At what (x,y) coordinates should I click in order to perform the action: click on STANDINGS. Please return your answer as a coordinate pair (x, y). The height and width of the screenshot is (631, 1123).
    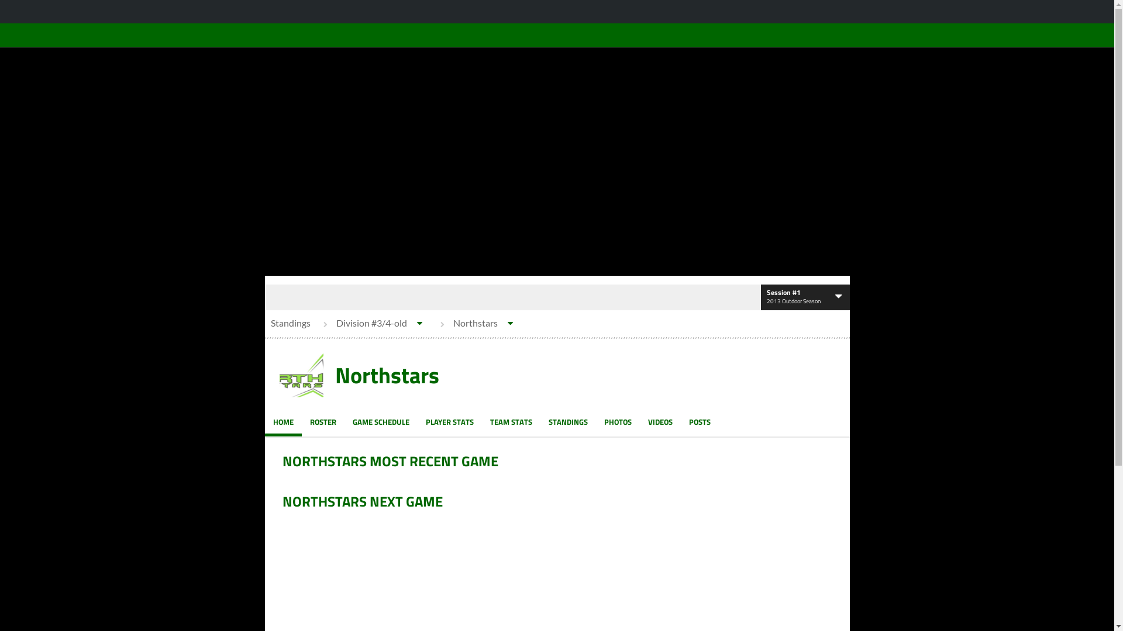
    Looking at the image, I should click on (569, 422).